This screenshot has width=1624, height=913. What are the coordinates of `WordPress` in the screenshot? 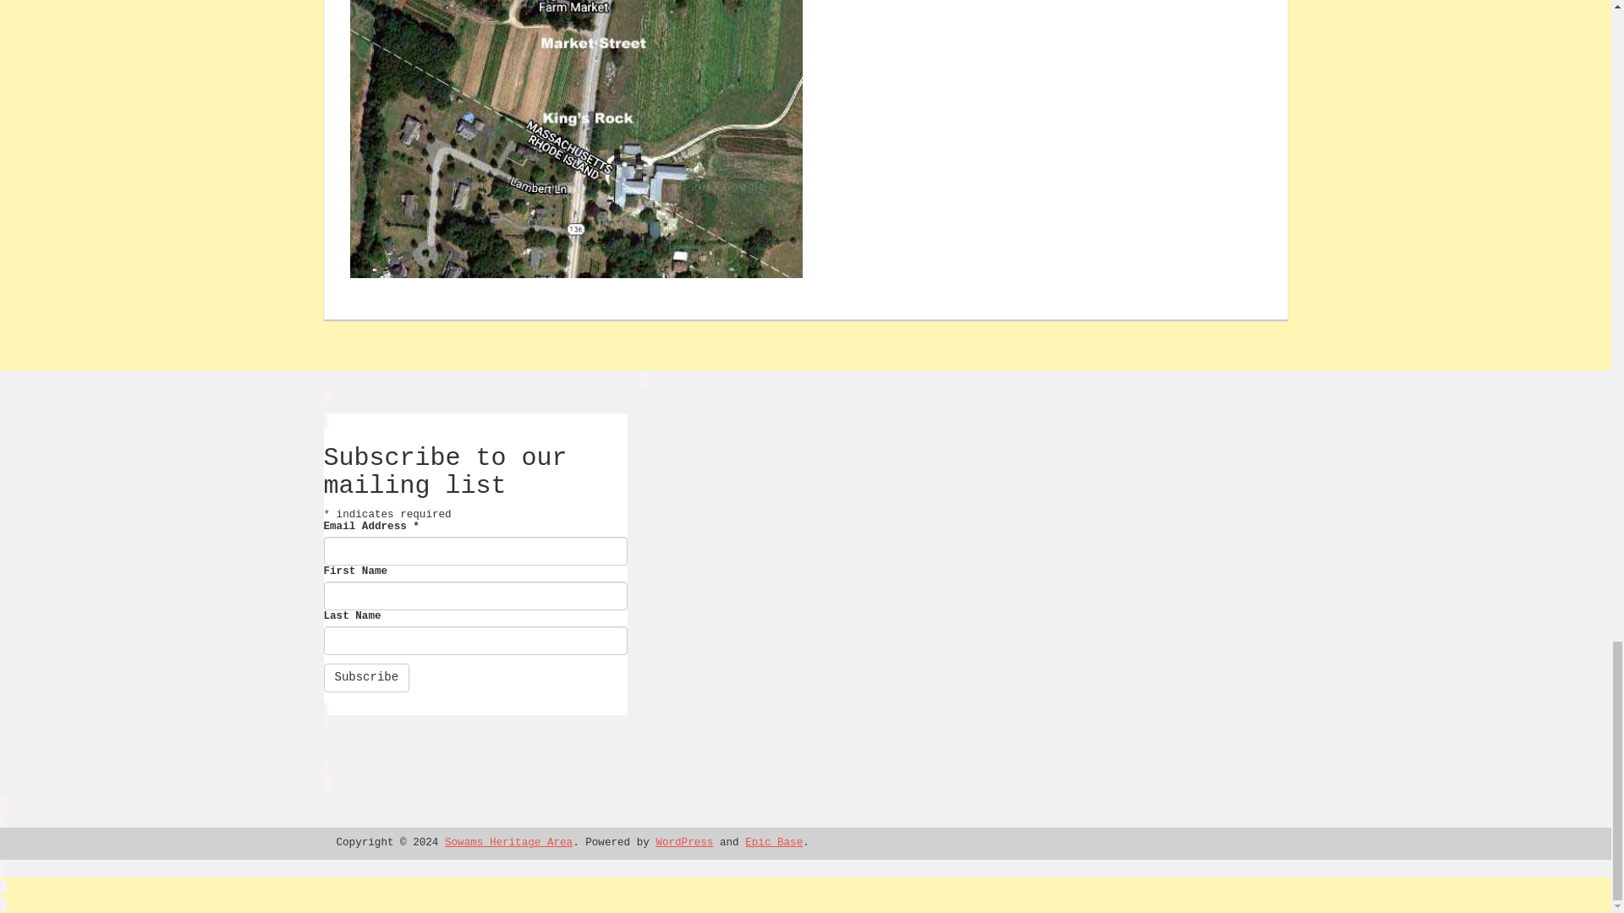 It's located at (683, 843).